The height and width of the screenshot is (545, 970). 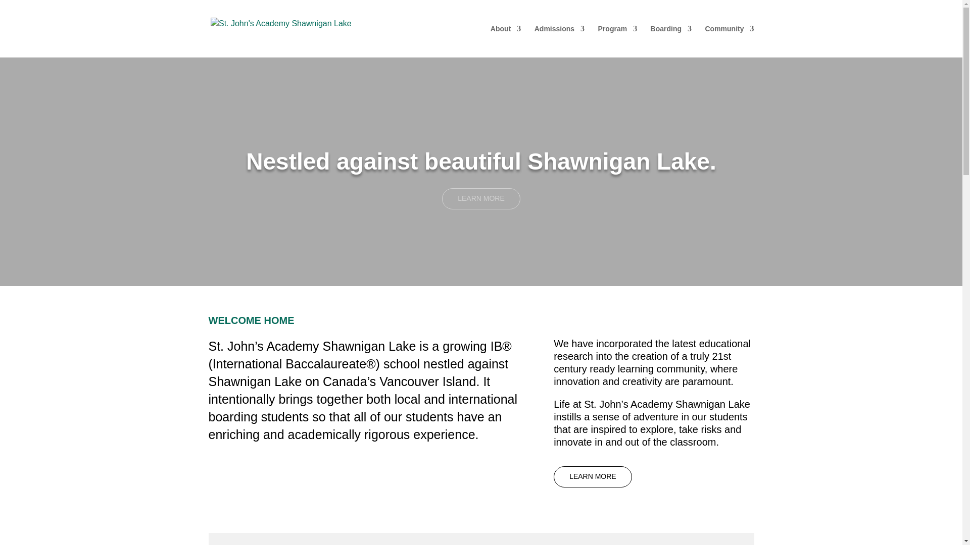 I want to click on Admissions, so click(x=559, y=41).